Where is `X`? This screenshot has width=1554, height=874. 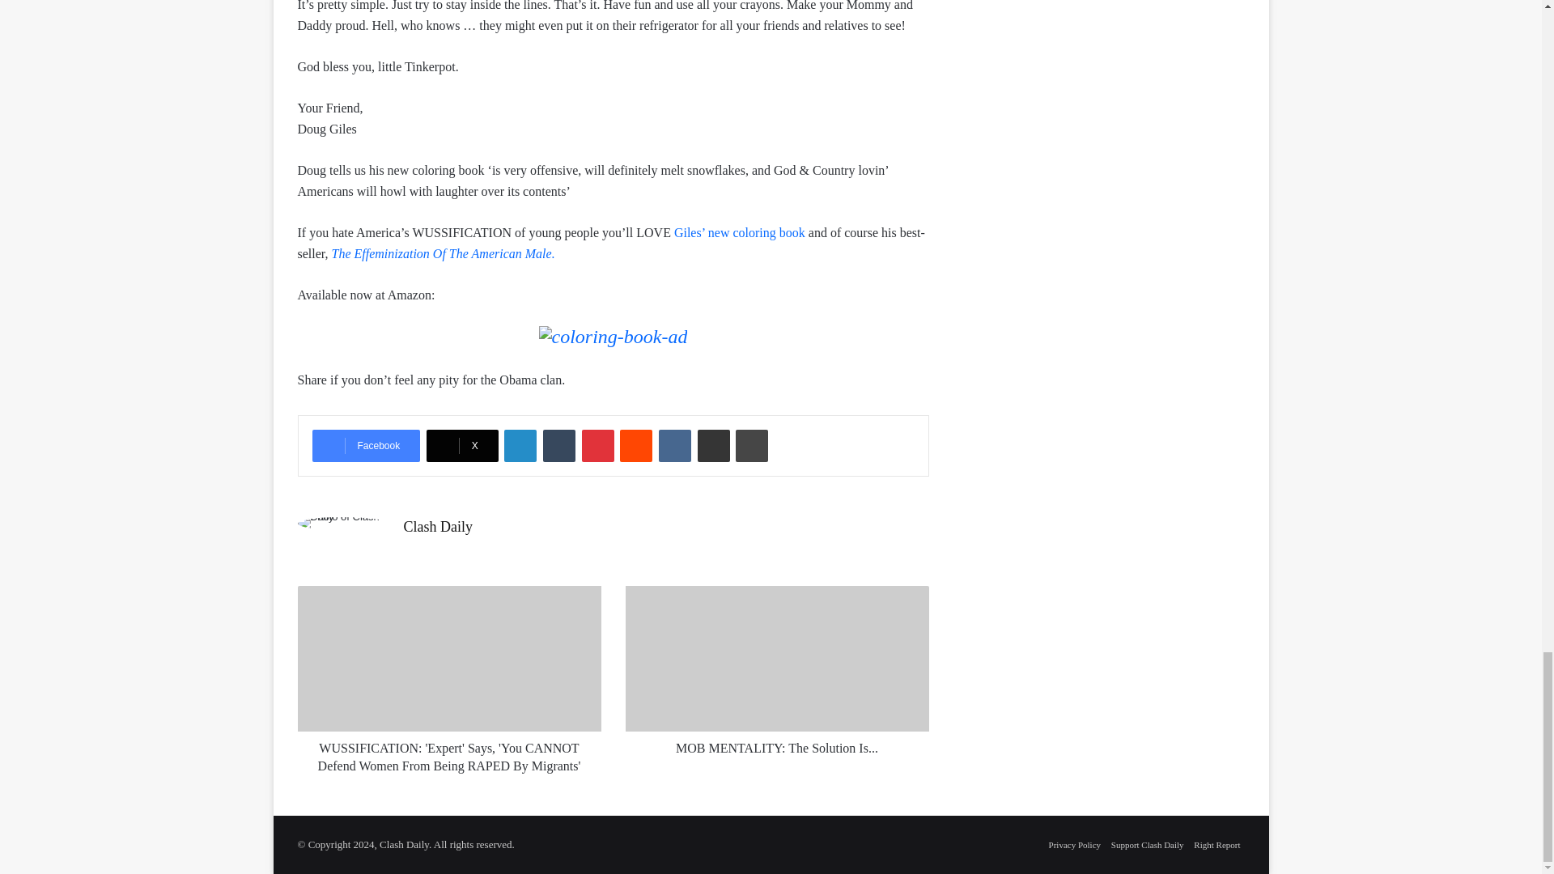
X is located at coordinates (462, 446).